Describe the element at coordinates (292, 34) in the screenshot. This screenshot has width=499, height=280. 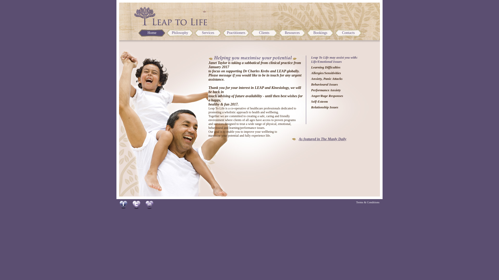
I see `Resources` at that location.